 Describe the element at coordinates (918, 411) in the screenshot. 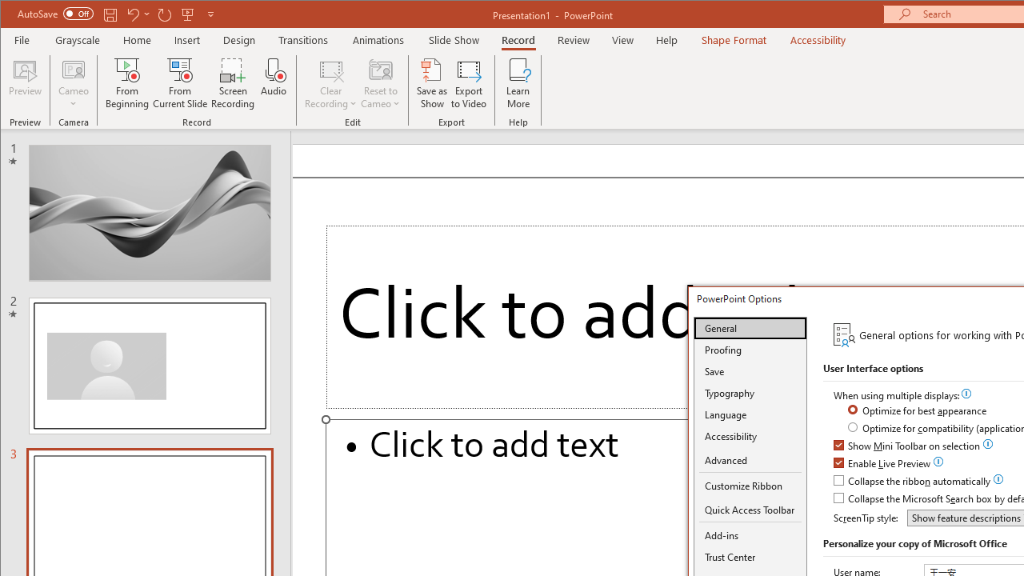

I see `Optimize for best appearance` at that location.